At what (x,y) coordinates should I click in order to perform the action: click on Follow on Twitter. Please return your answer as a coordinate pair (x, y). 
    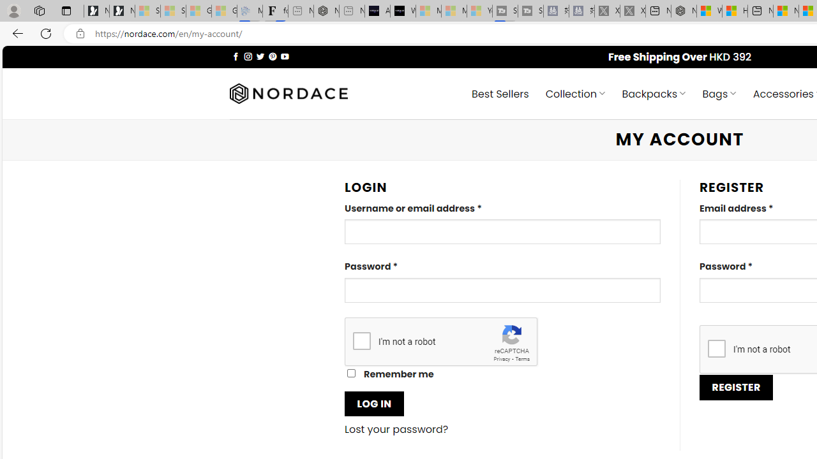
    Looking at the image, I should click on (259, 56).